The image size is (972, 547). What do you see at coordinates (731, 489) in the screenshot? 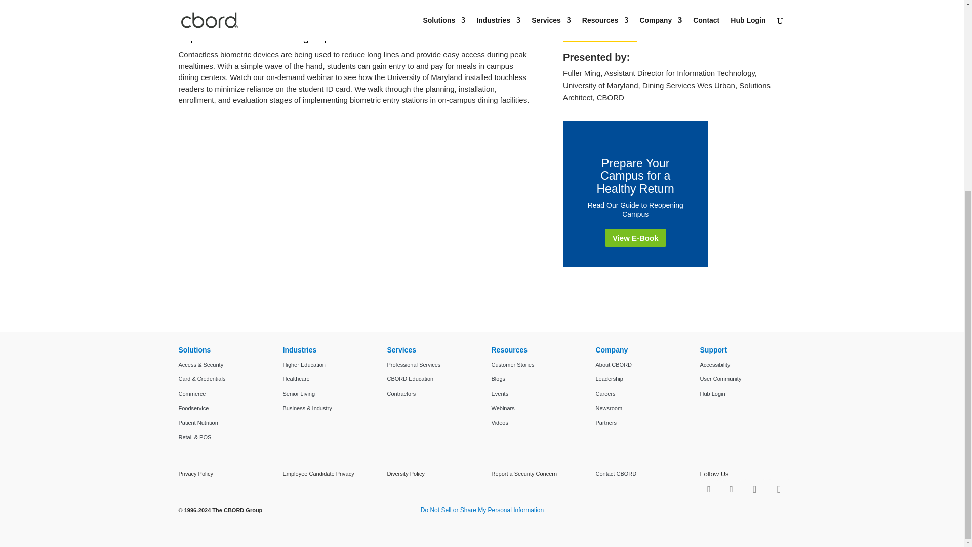
I see `Follow on X` at bounding box center [731, 489].